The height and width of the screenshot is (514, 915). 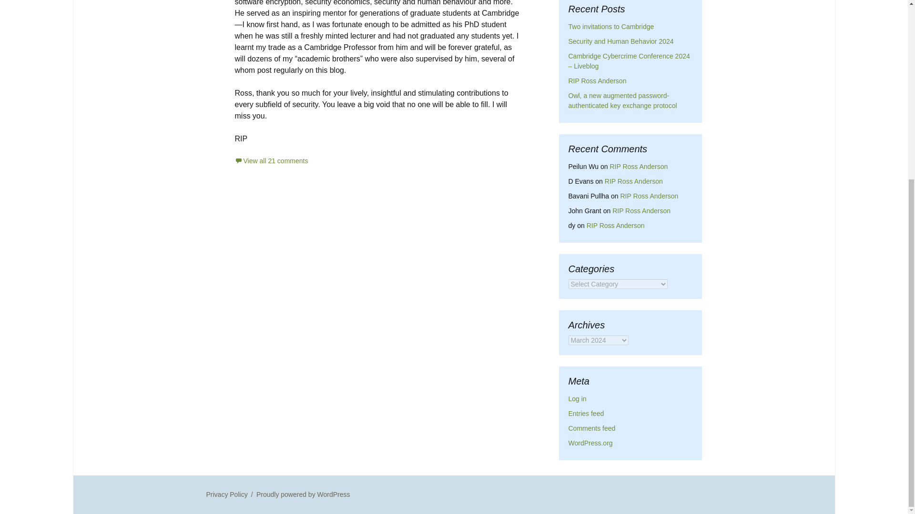 I want to click on RIP Ross Anderson, so click(x=641, y=211).